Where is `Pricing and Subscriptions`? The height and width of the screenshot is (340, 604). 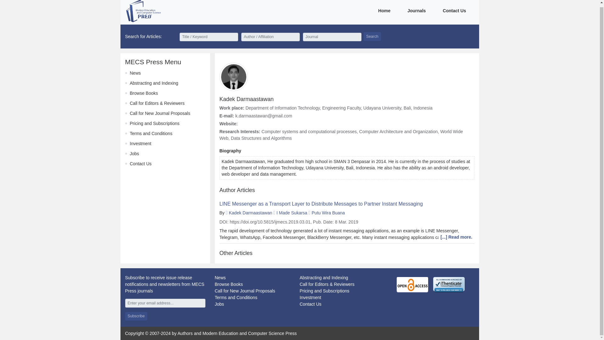 Pricing and Subscriptions is located at coordinates (324, 291).